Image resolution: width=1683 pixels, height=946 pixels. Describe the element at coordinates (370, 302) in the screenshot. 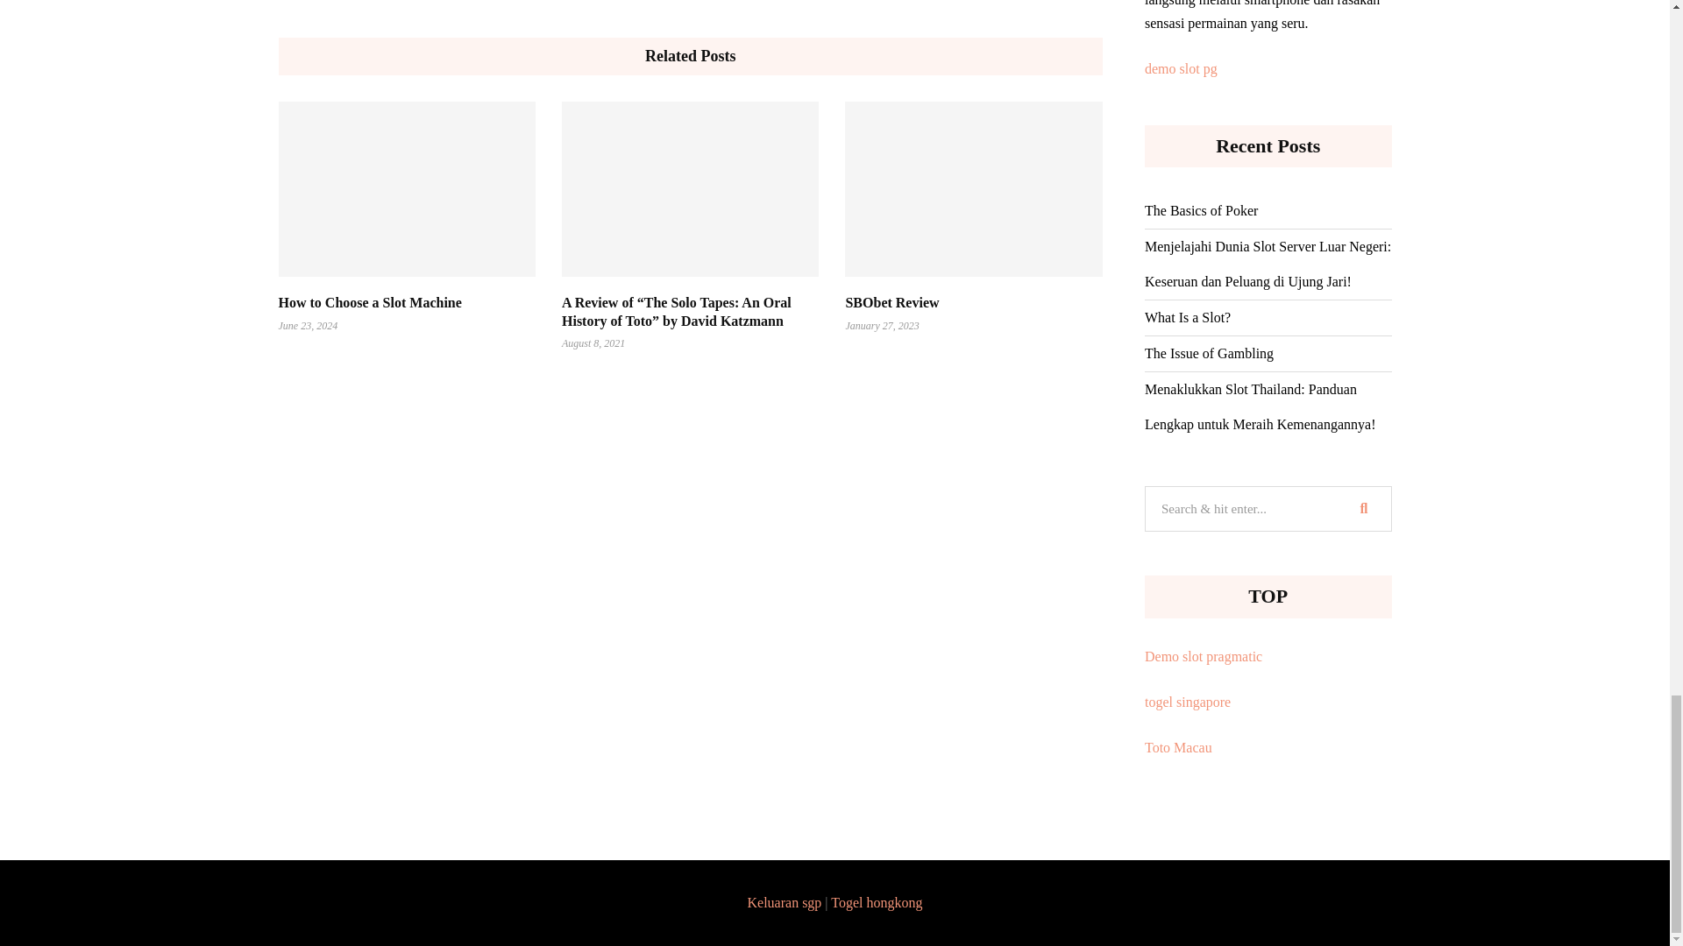

I see `How to Choose a Slot Machine` at that location.